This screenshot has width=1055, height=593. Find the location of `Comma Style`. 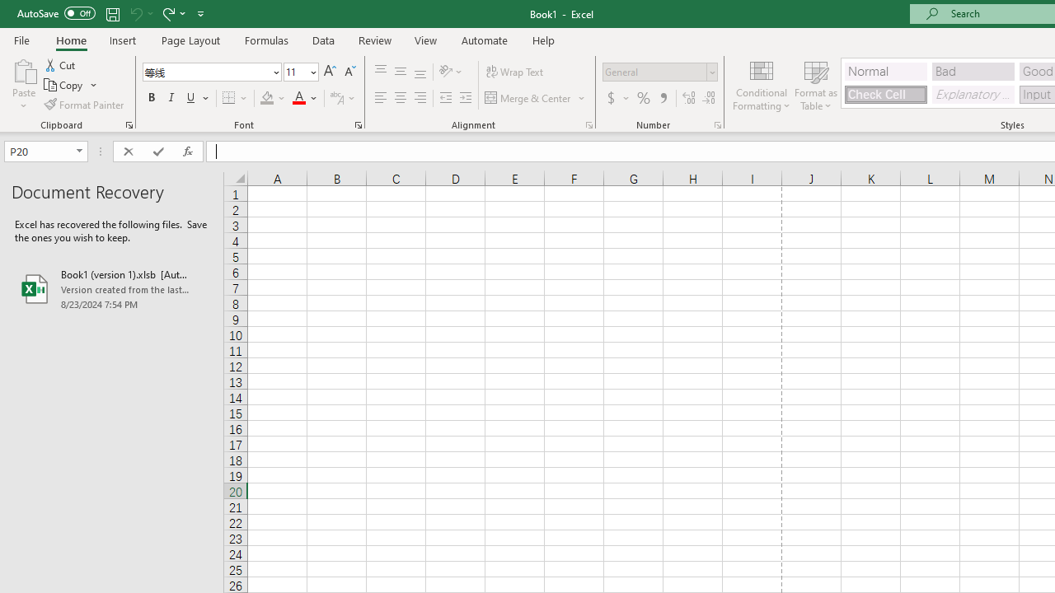

Comma Style is located at coordinates (663, 99).